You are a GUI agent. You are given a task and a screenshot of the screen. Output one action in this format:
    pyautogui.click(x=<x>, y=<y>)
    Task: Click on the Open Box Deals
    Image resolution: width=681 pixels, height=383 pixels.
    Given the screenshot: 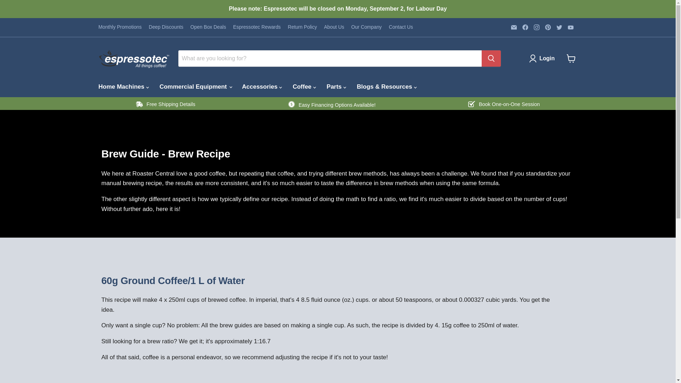 What is the action you would take?
    pyautogui.click(x=208, y=27)
    